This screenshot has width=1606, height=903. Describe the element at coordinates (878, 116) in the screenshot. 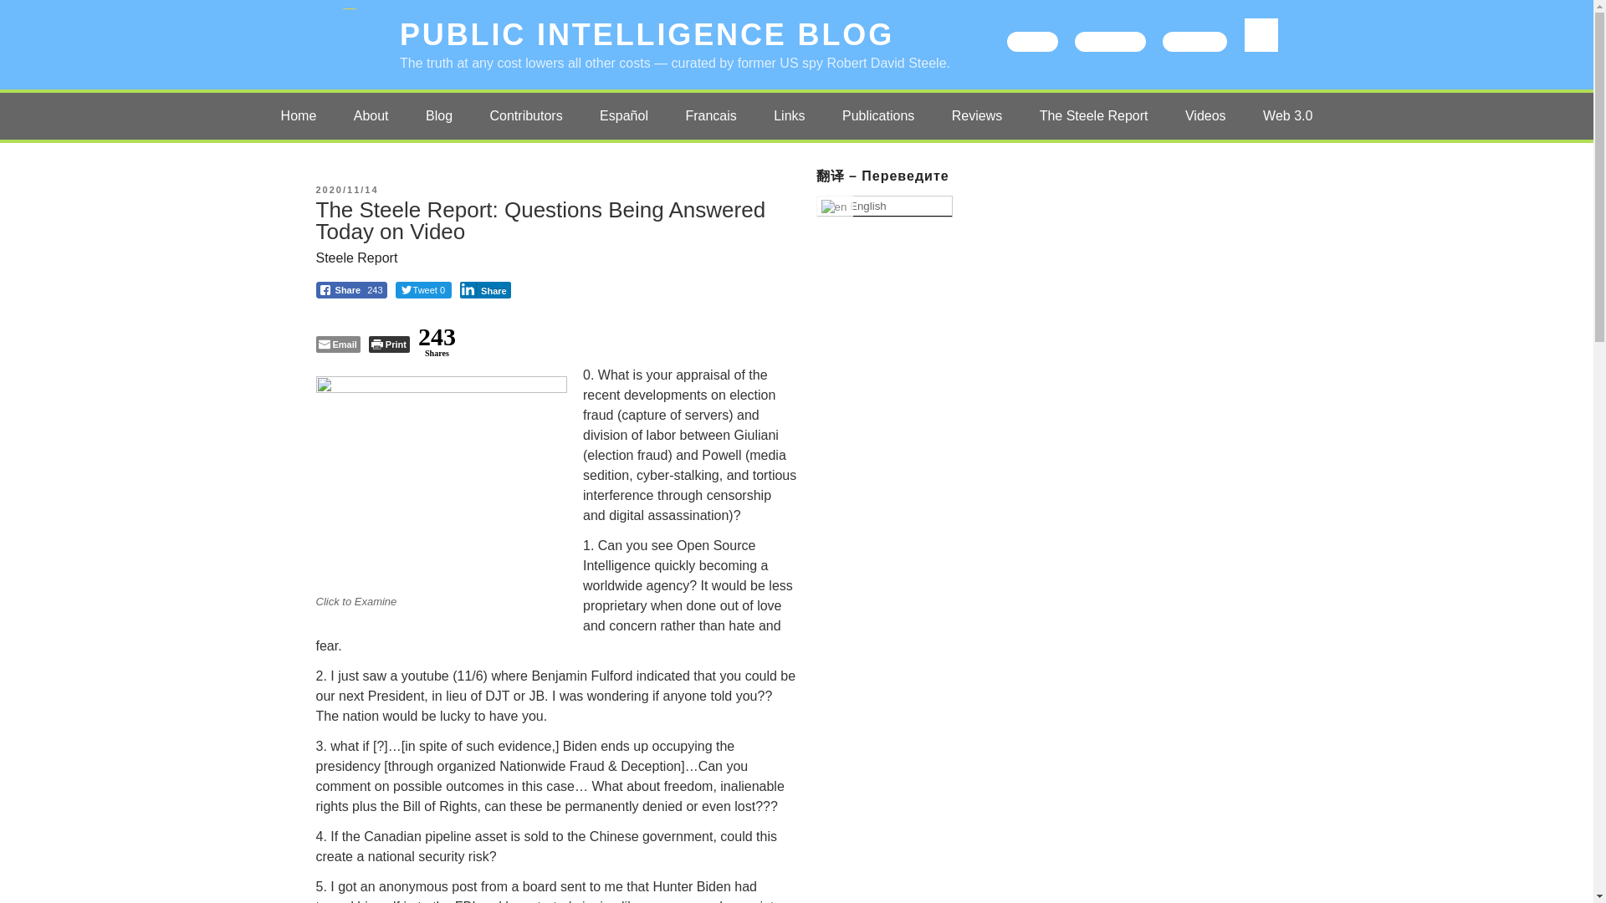

I see `Publications` at that location.